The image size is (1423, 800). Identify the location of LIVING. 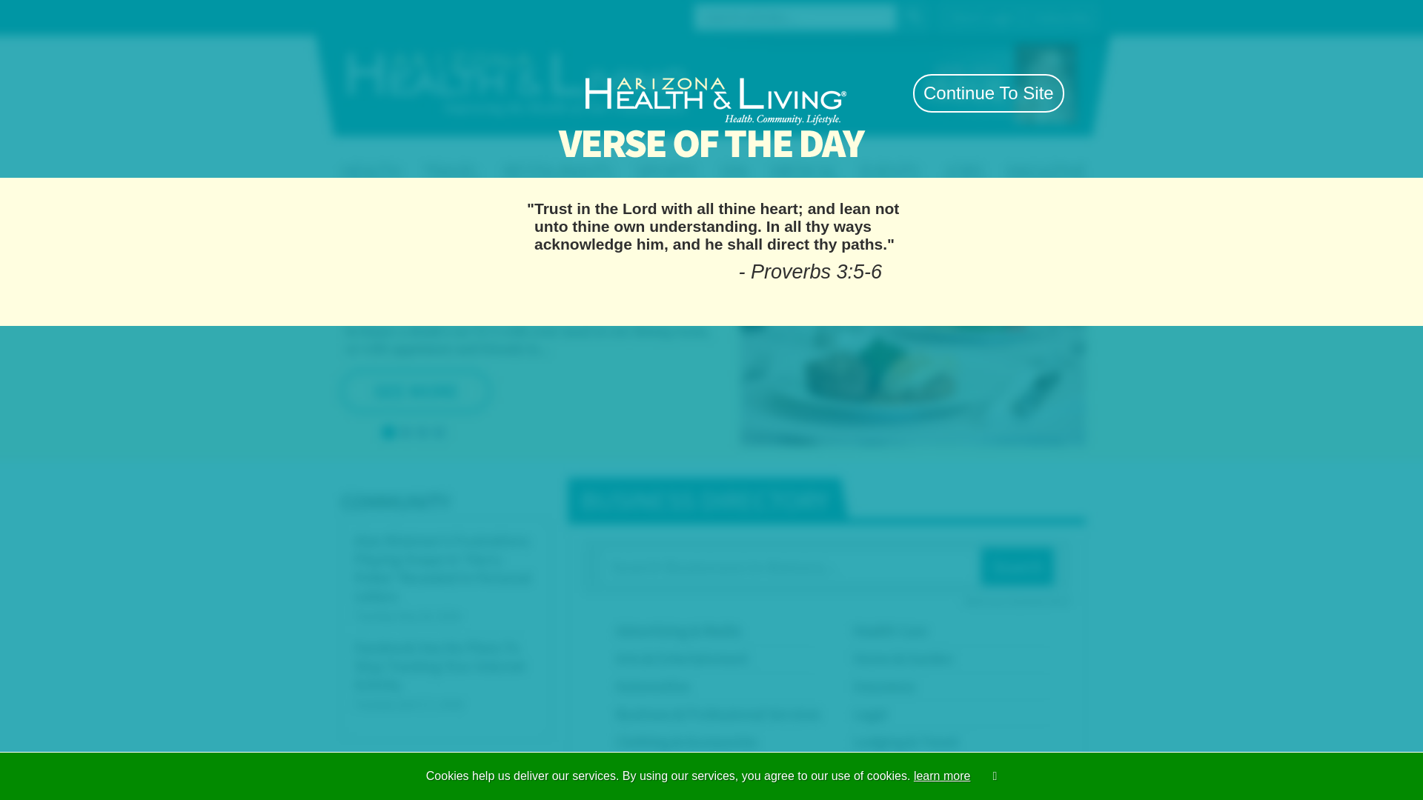
(529, 157).